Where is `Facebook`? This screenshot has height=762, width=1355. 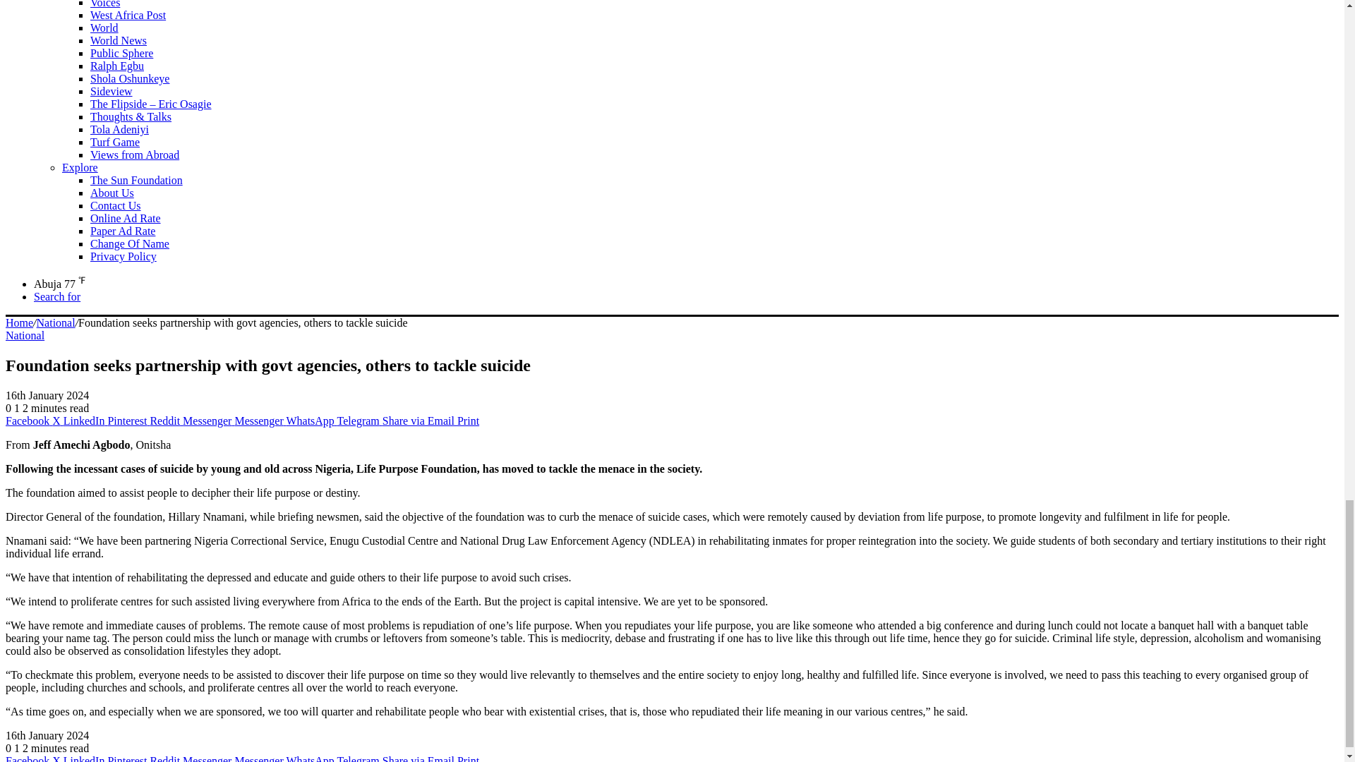
Facebook is located at coordinates (28, 421).